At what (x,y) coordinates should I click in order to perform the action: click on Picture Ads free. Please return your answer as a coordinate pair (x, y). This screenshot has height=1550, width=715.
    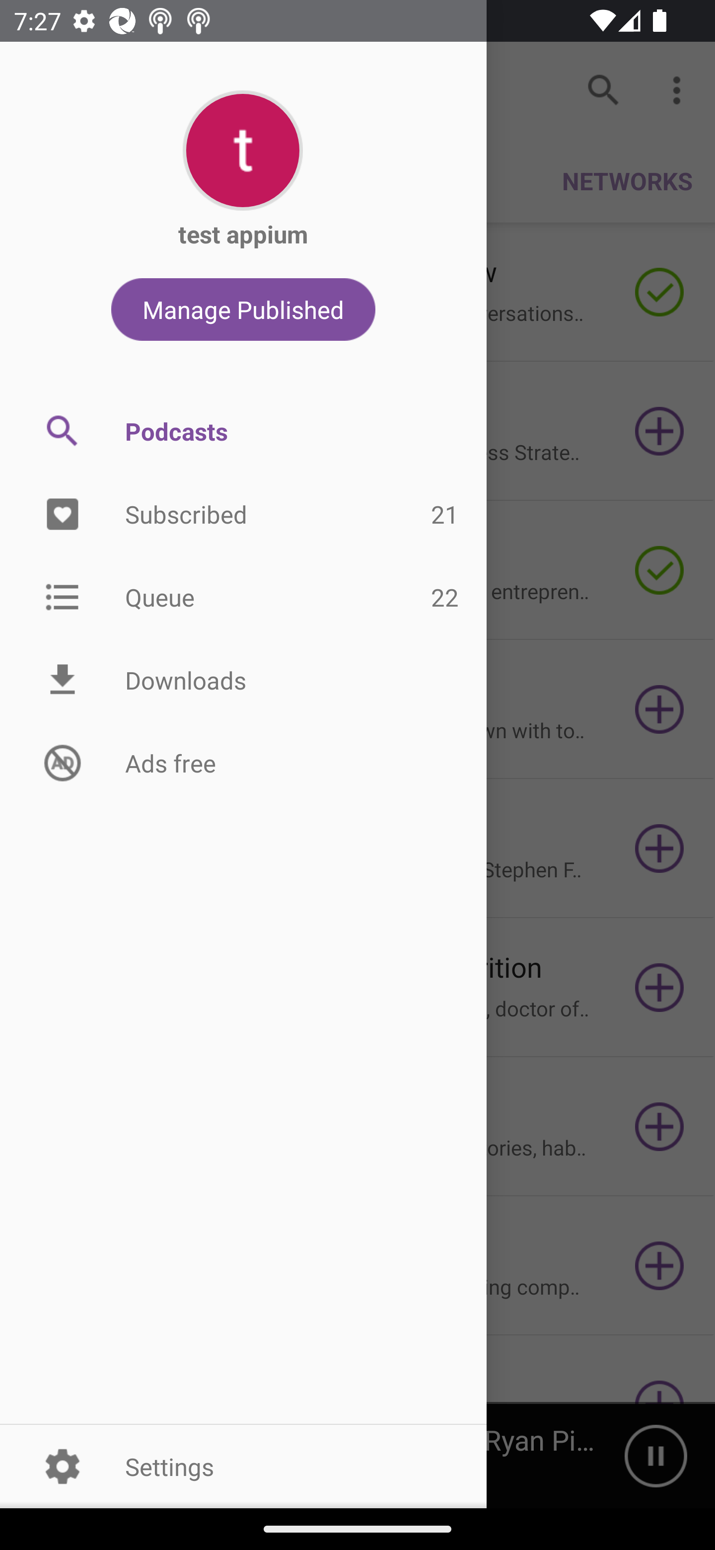
    Looking at the image, I should click on (243, 762).